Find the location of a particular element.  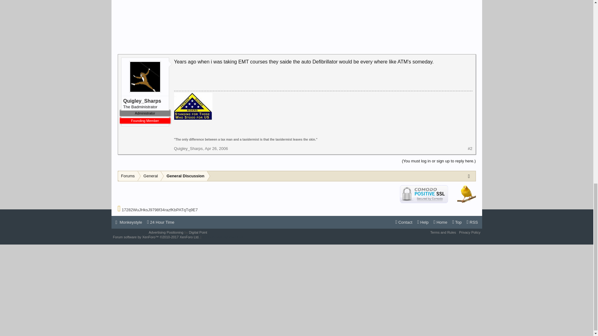

General is located at coordinates (149, 176).